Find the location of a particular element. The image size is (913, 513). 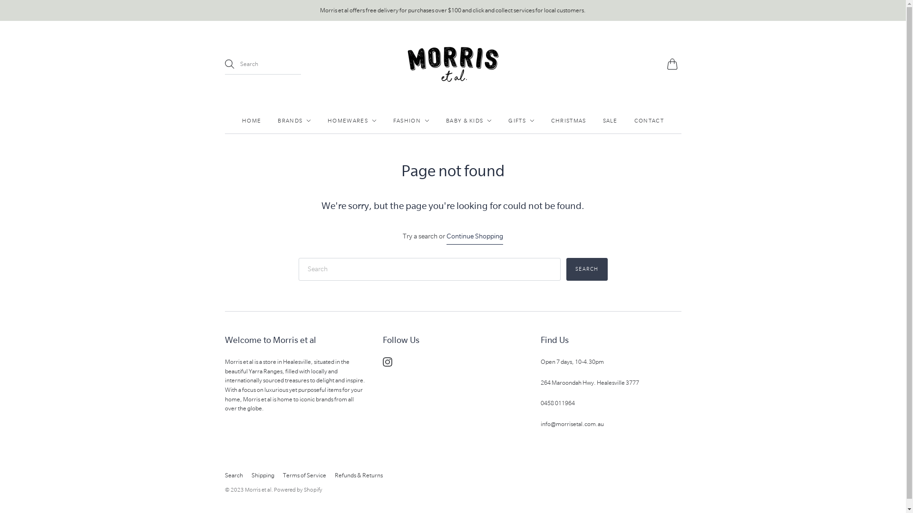

CHRISTMAS is located at coordinates (569, 121).